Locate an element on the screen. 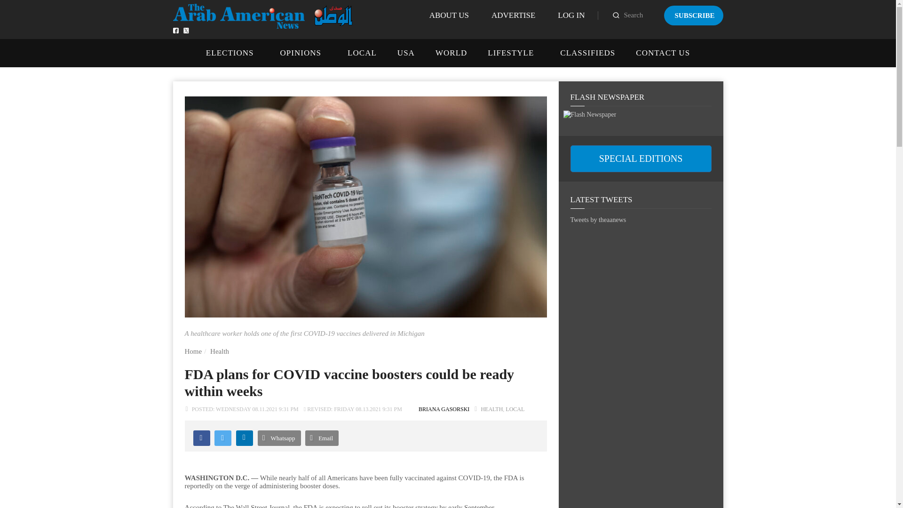 This screenshot has width=903, height=508. ADVERTISE is located at coordinates (513, 15).